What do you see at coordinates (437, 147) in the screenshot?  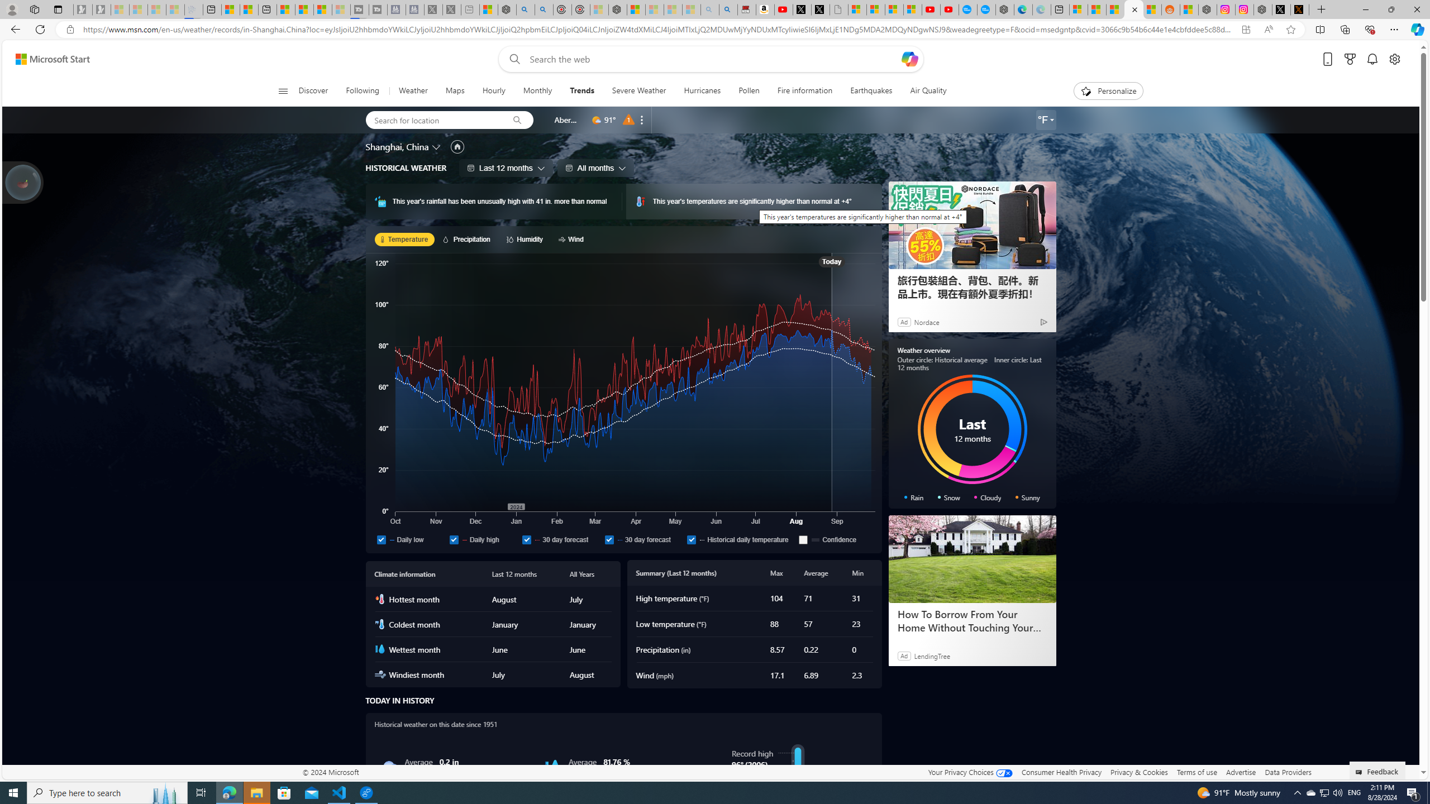 I see `Change location` at bounding box center [437, 147].